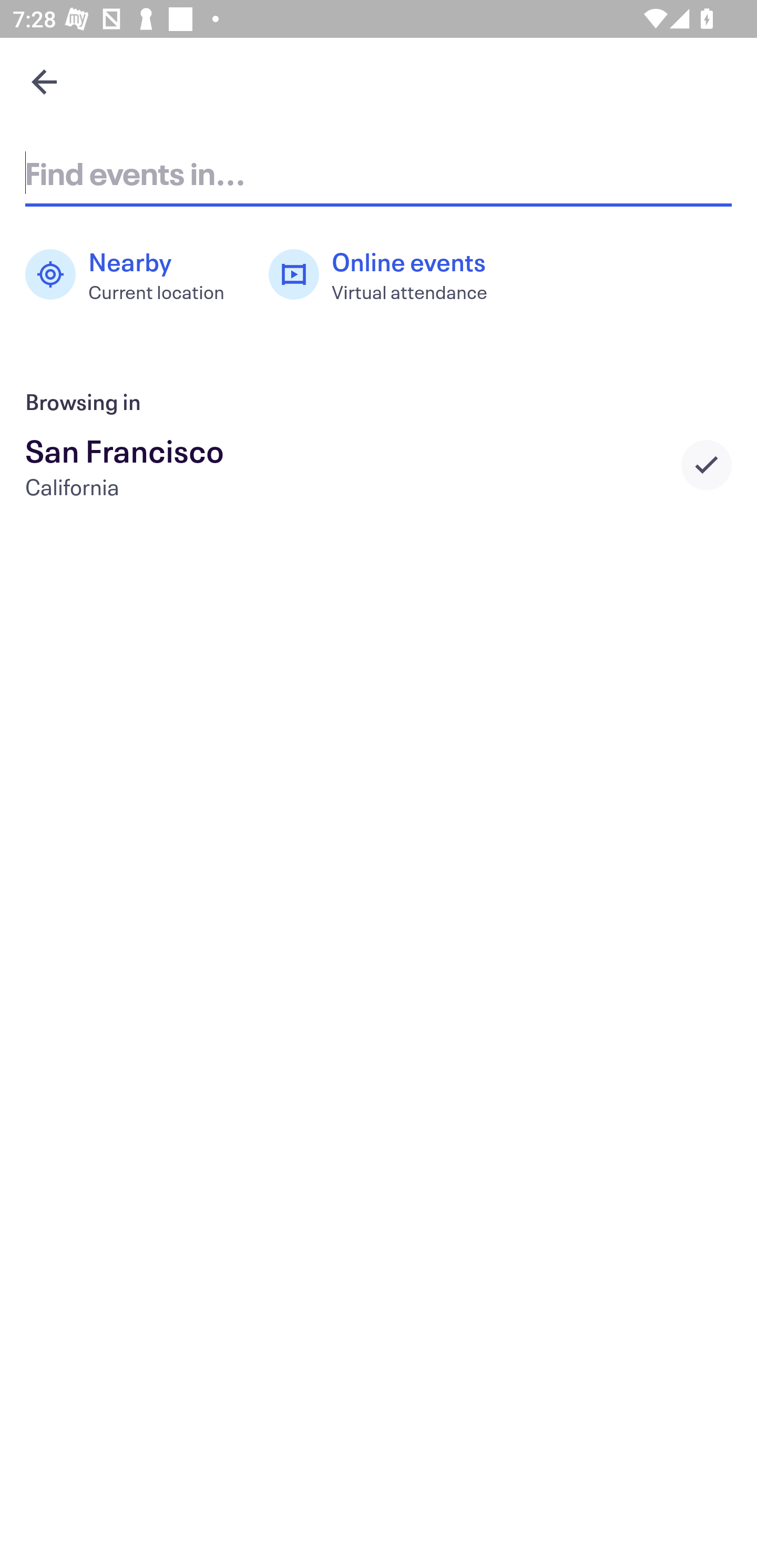  Describe the element at coordinates (134, 274) in the screenshot. I see `Nearby Current location` at that location.